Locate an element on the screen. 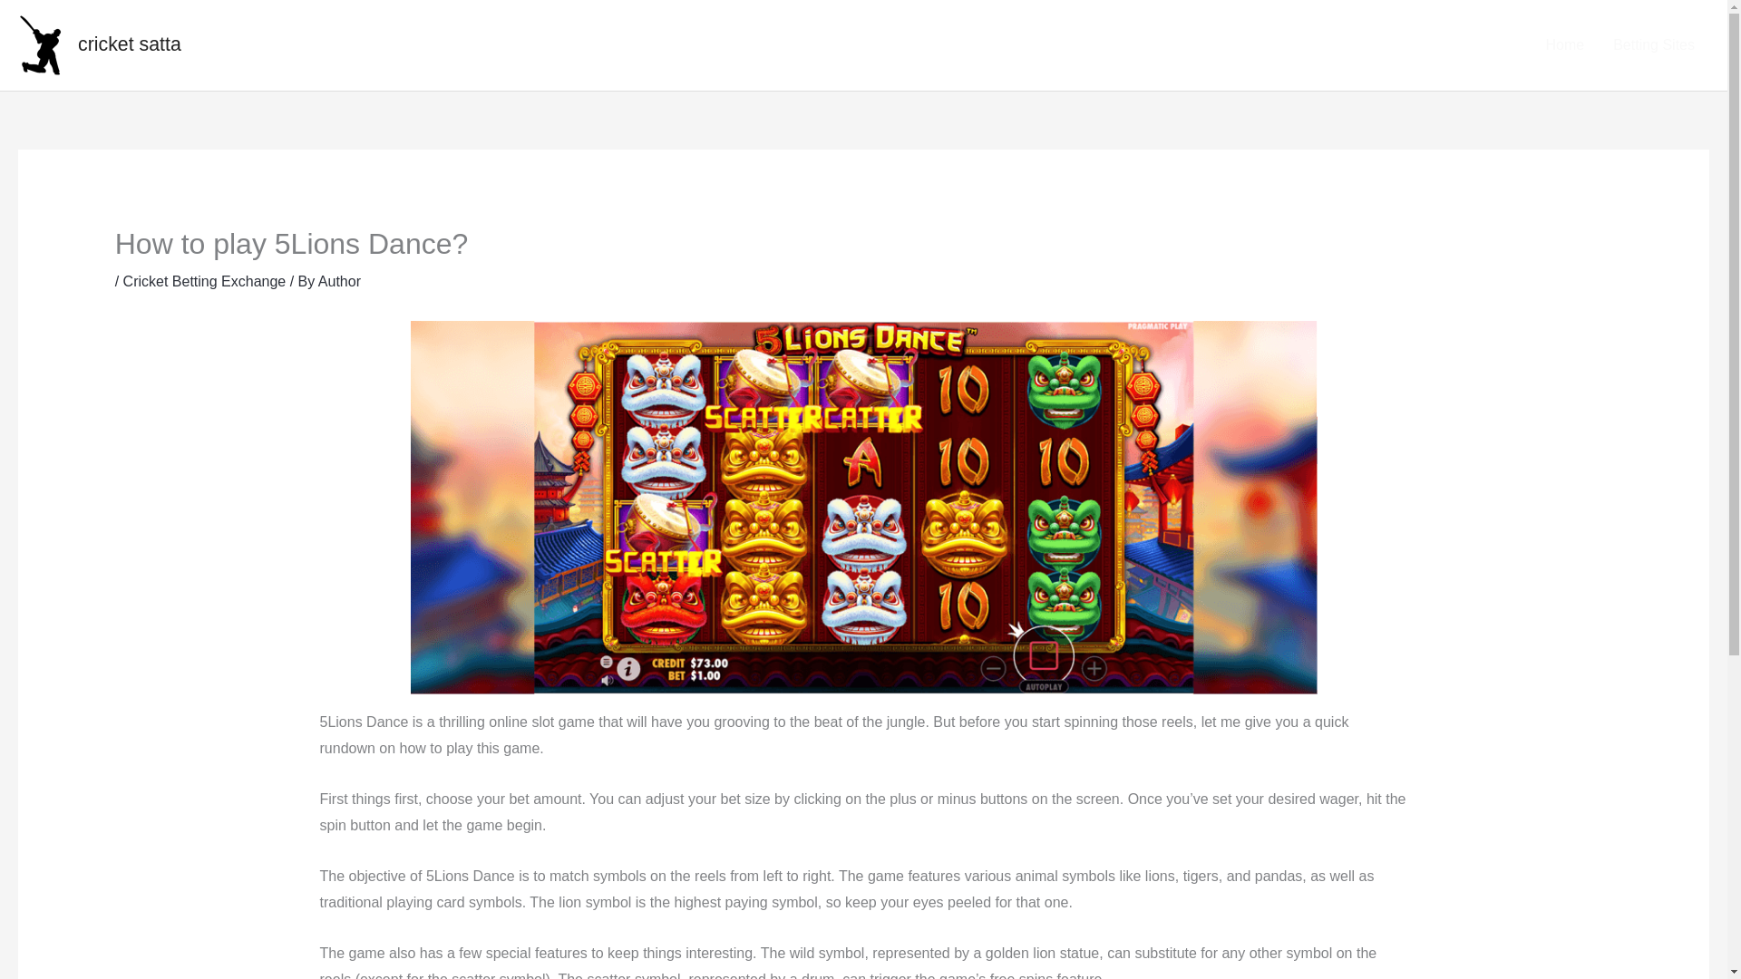 This screenshot has height=979, width=1741. Home is located at coordinates (1563, 44).